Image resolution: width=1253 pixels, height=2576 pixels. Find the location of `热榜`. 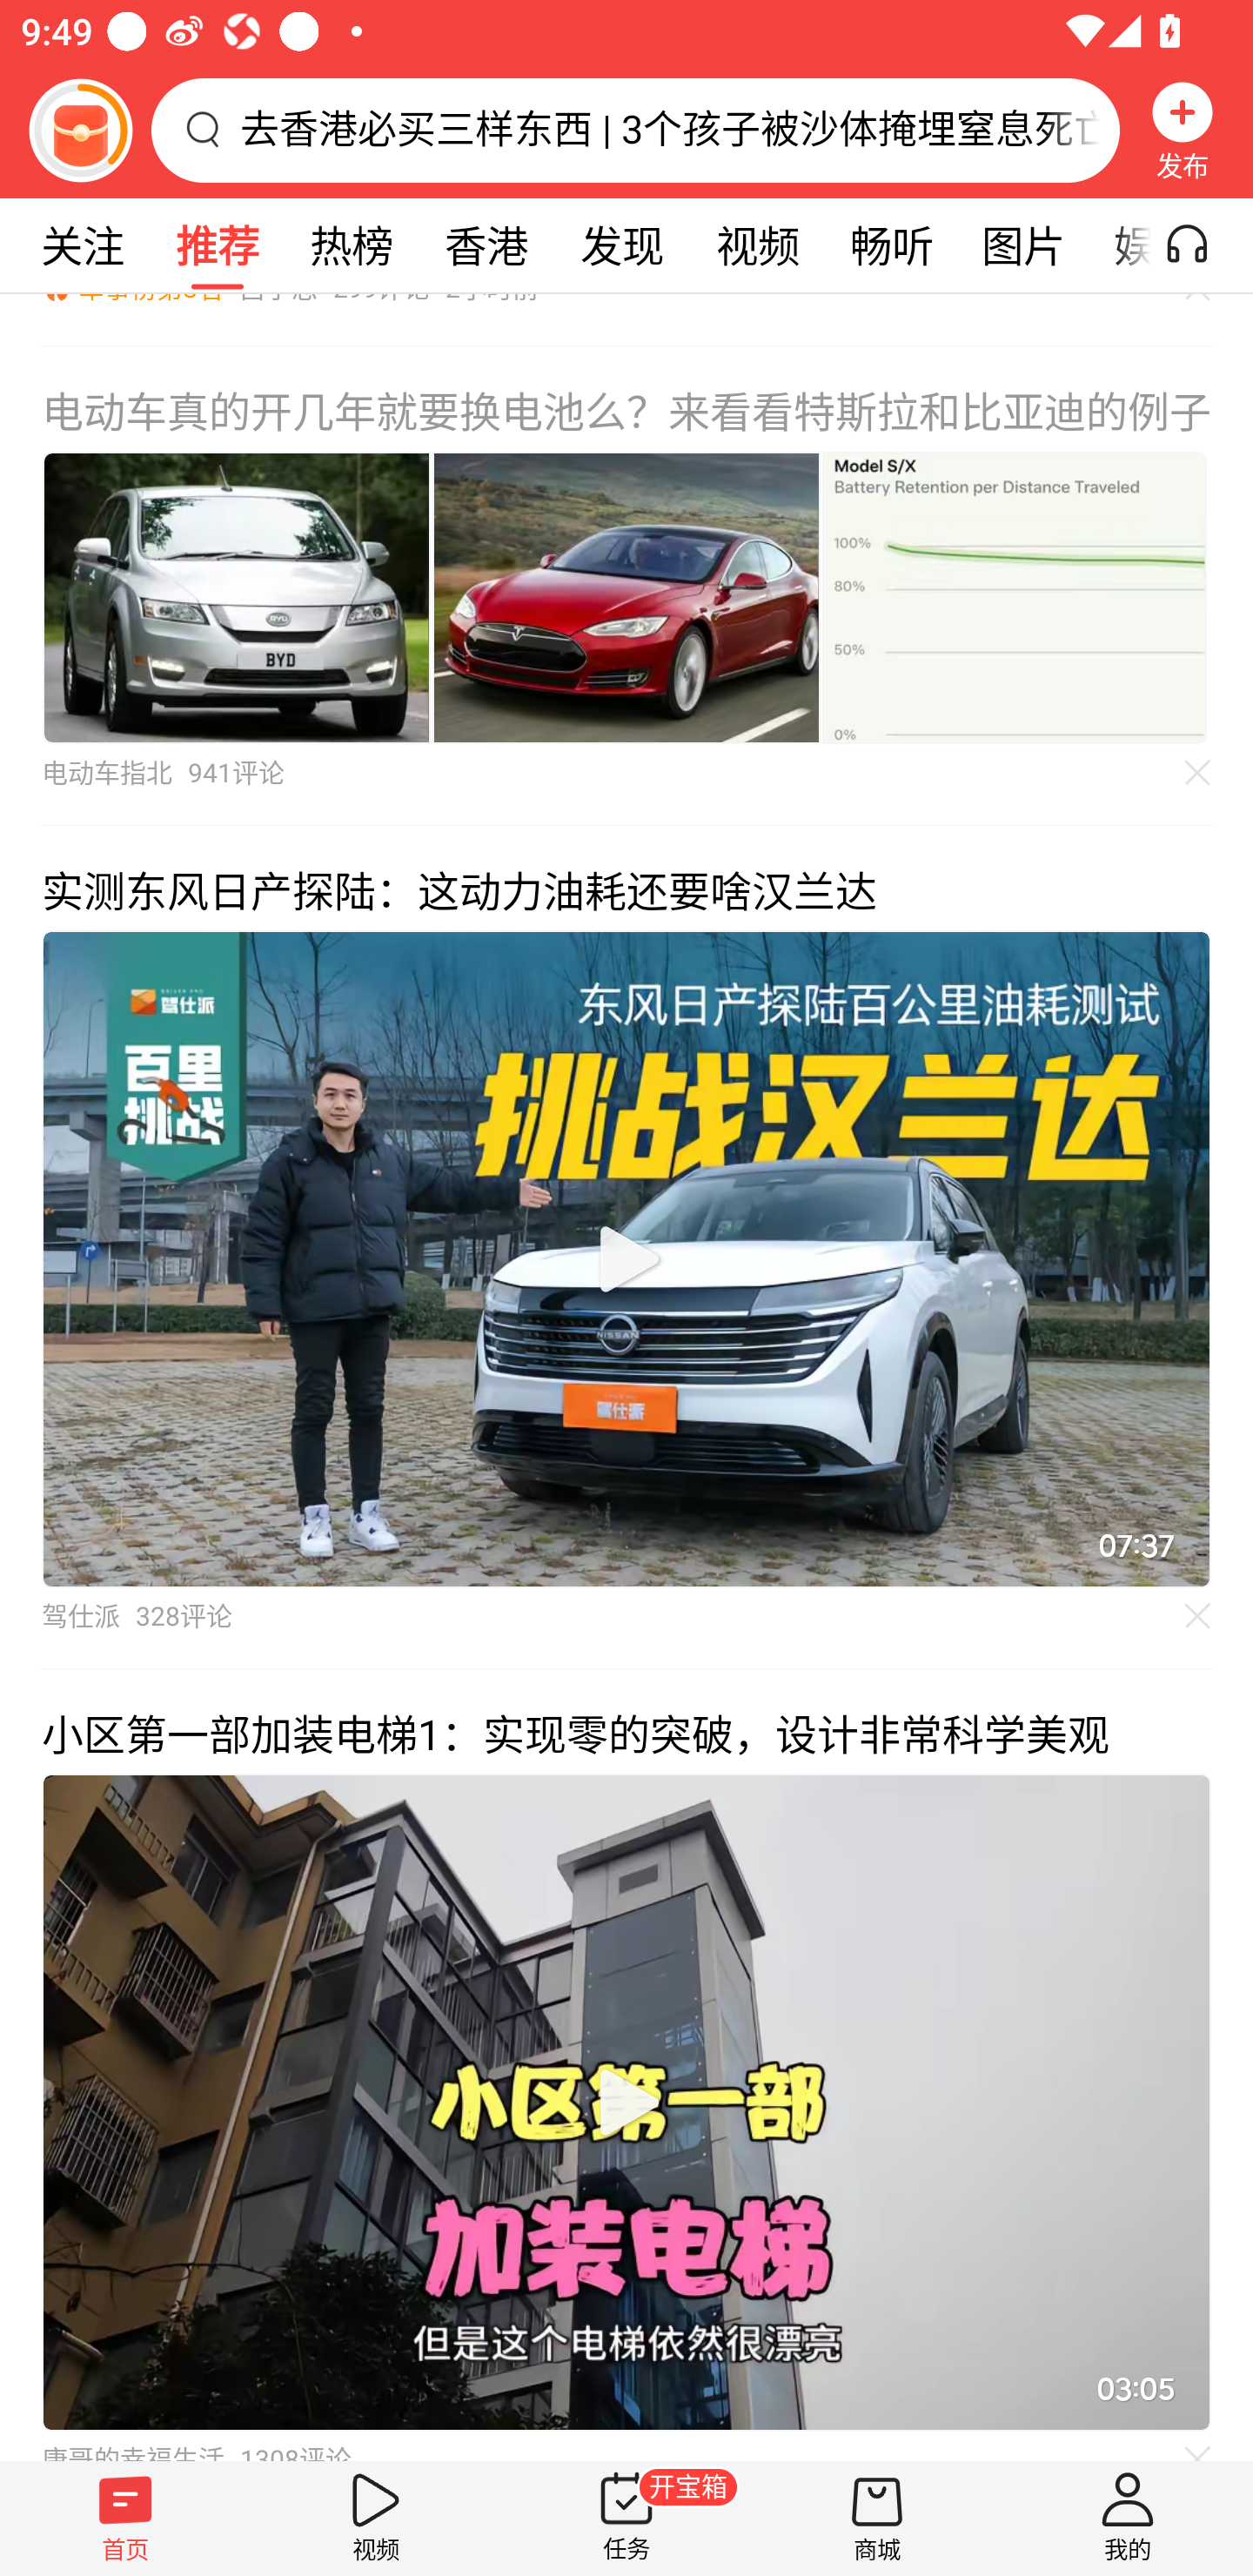

热榜 is located at coordinates (351, 245).